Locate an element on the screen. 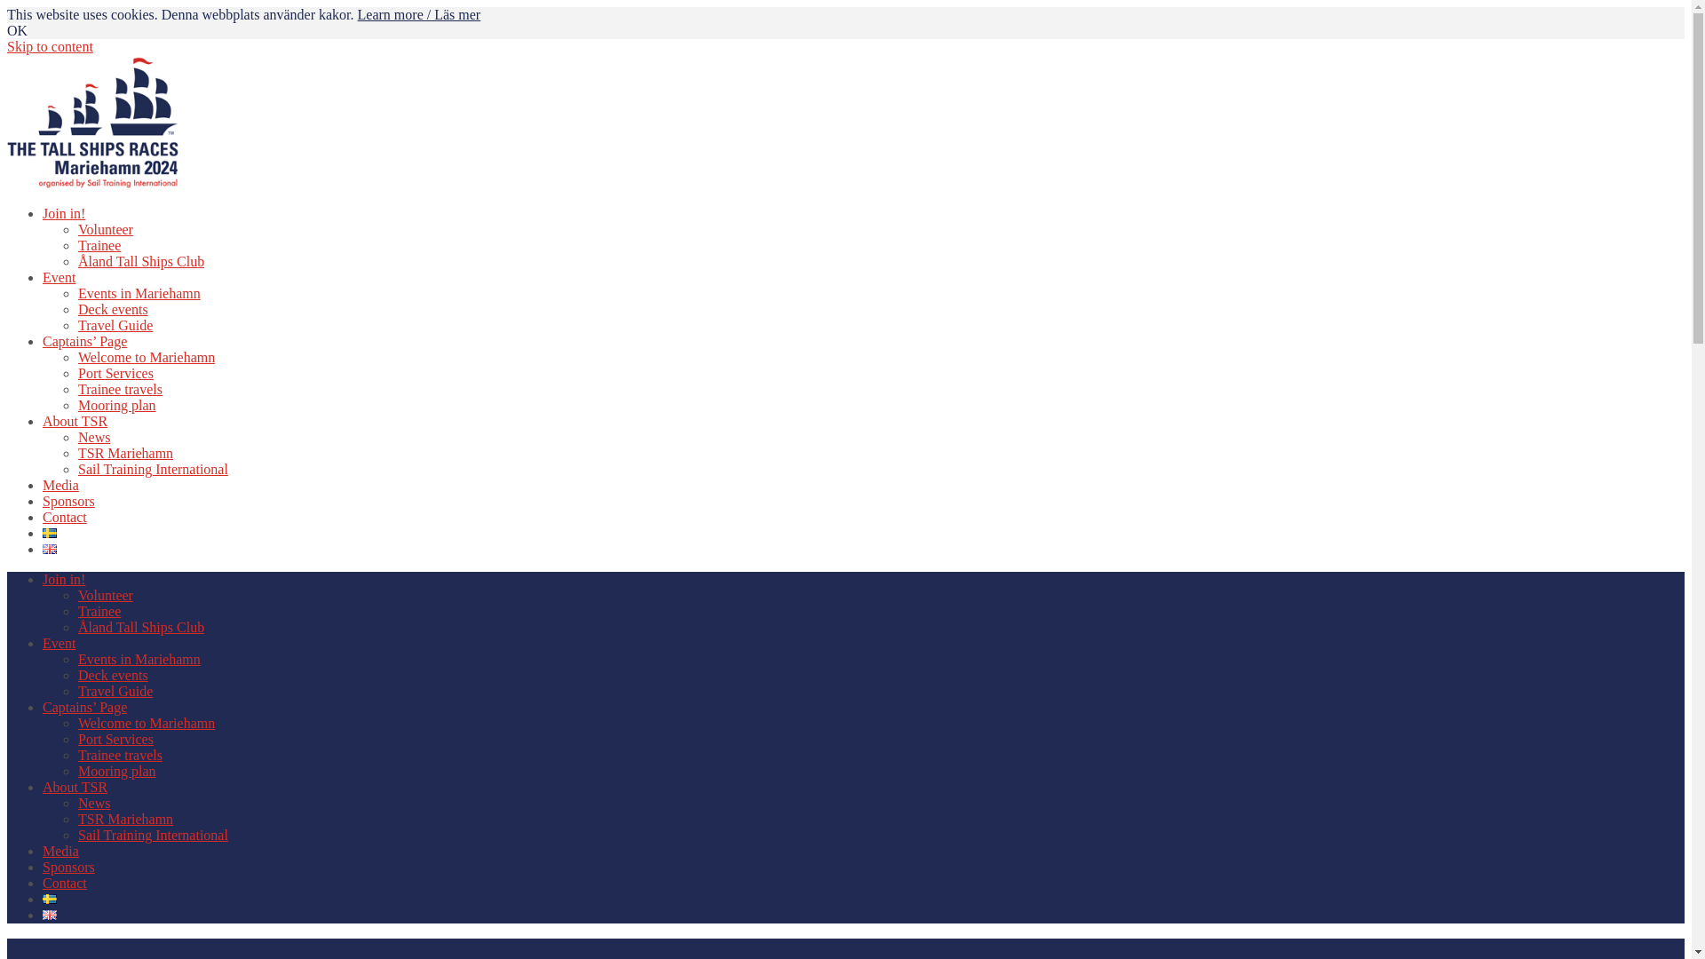  Event is located at coordinates (59, 277).